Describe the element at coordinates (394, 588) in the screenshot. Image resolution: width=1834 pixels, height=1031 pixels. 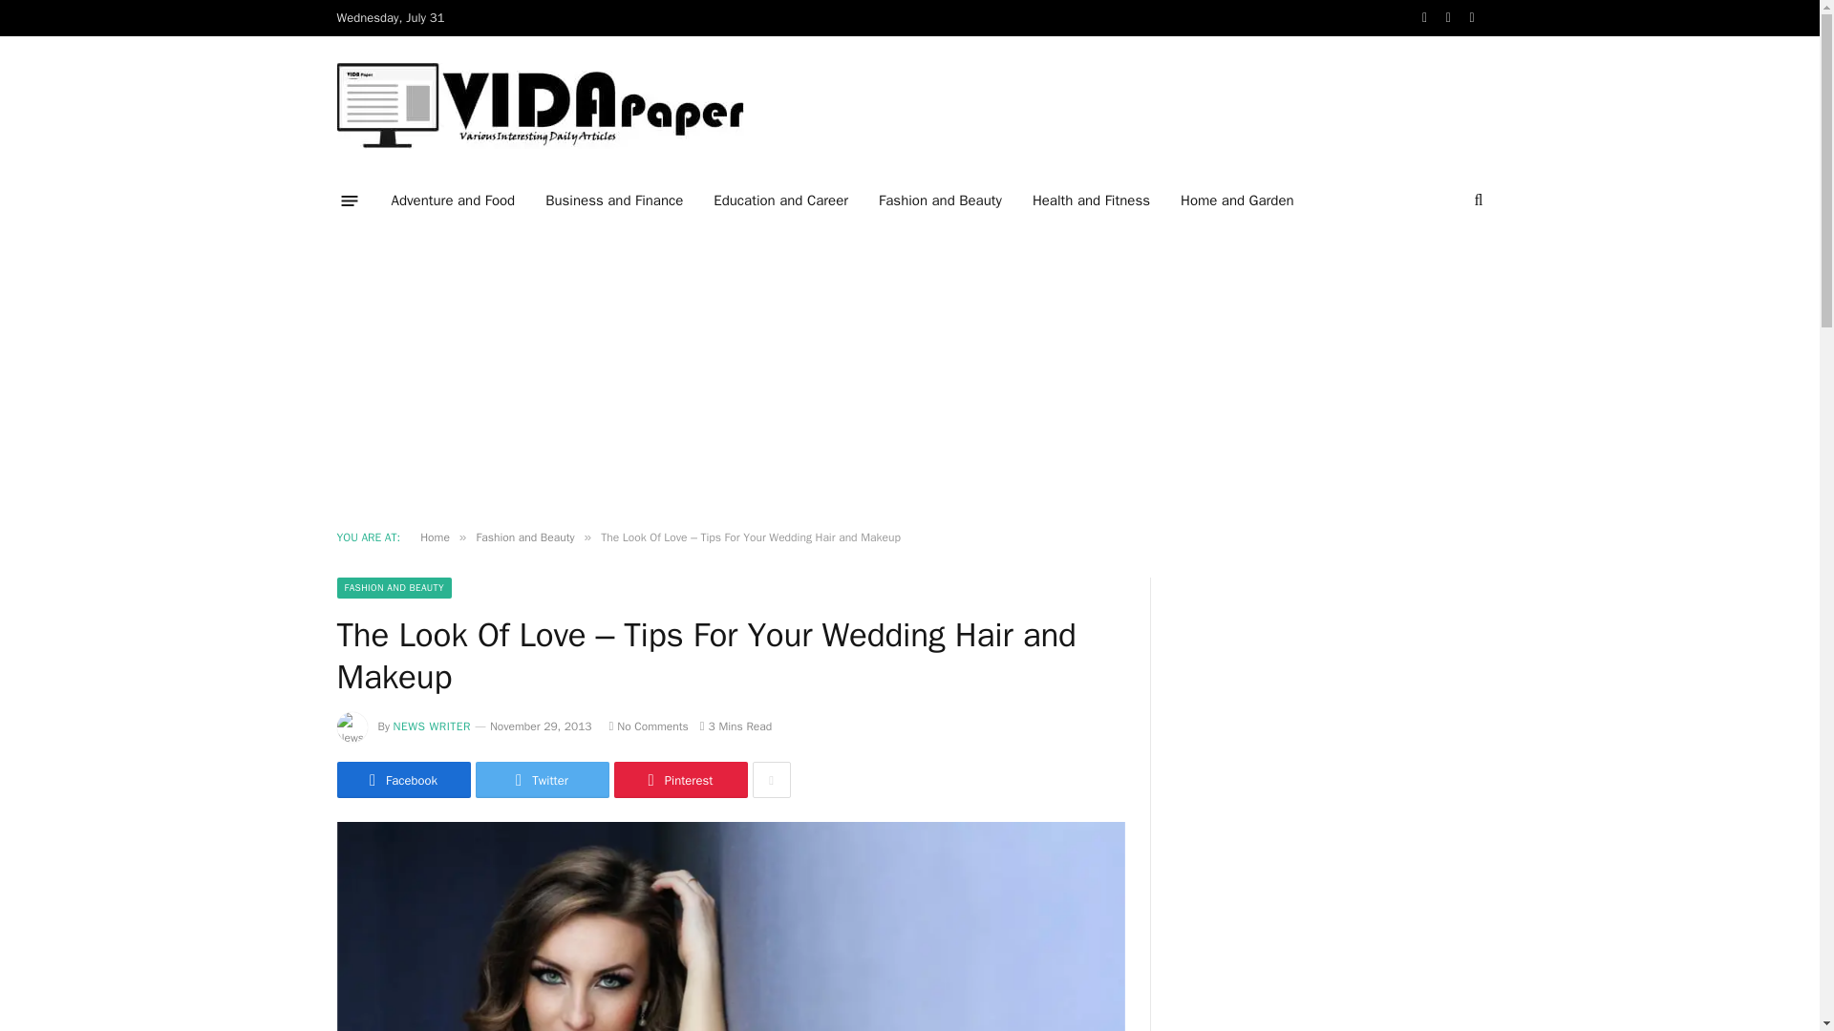
I see `FASHION AND BEAUTY` at that location.